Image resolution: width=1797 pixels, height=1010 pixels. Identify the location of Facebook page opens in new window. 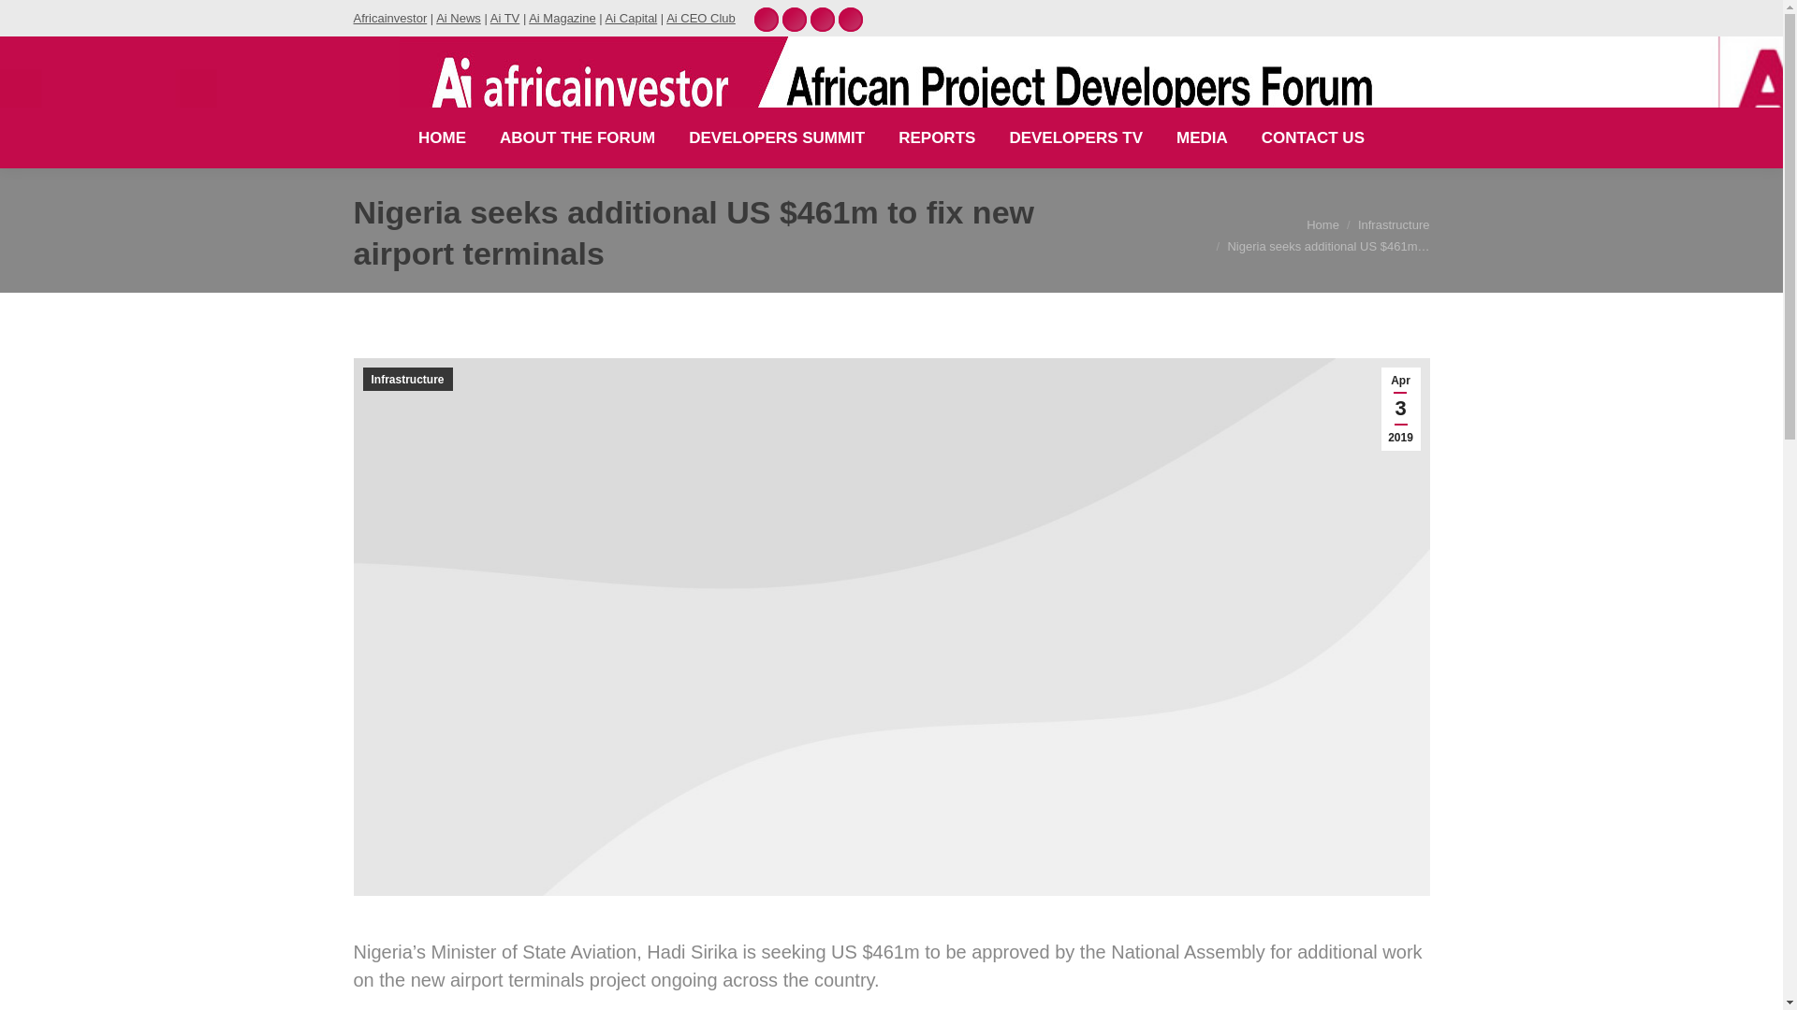
(850, 19).